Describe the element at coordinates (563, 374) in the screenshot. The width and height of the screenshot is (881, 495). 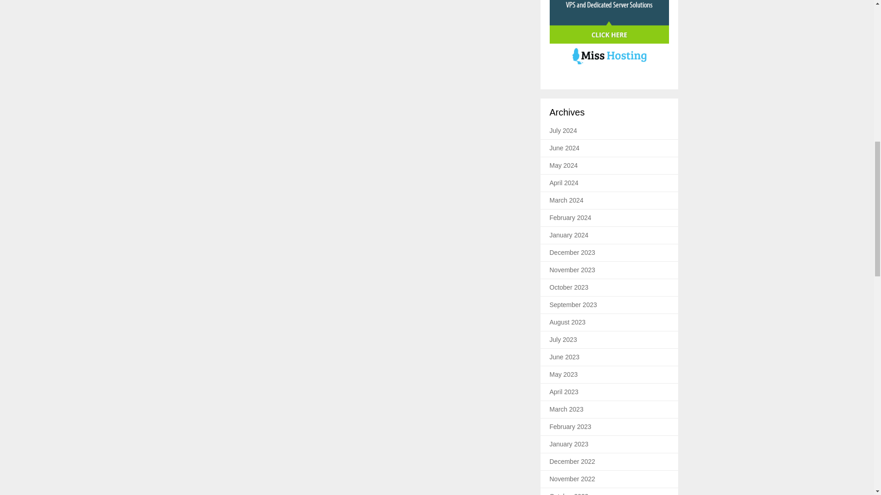
I see `May 2023` at that location.